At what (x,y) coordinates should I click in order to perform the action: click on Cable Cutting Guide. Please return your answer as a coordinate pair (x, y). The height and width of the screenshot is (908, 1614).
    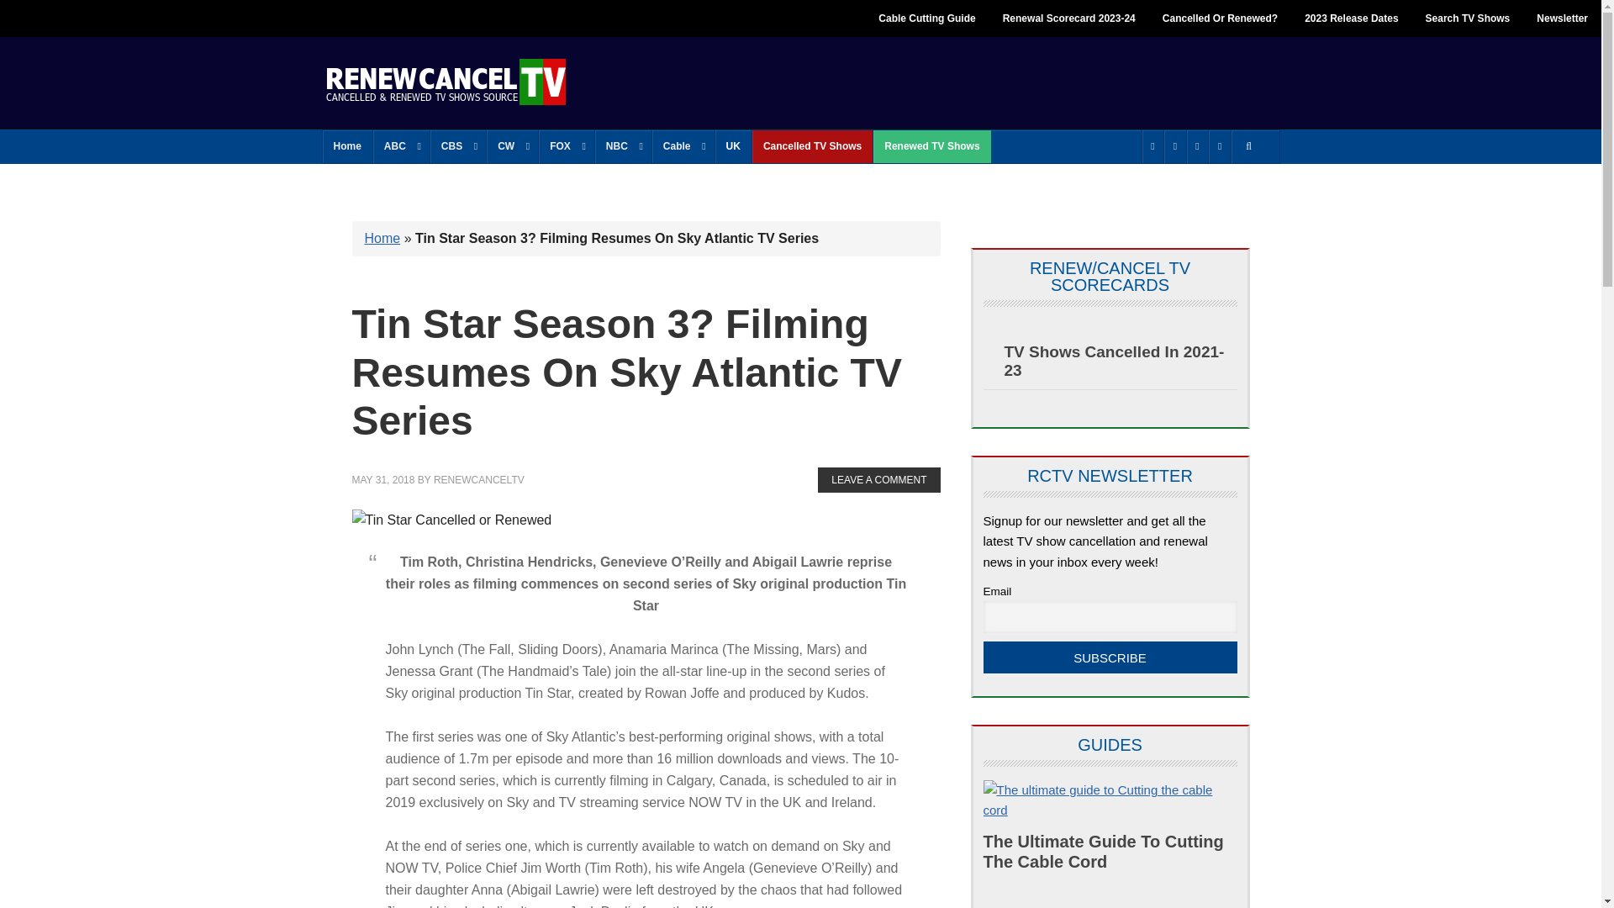
    Looking at the image, I should click on (926, 18).